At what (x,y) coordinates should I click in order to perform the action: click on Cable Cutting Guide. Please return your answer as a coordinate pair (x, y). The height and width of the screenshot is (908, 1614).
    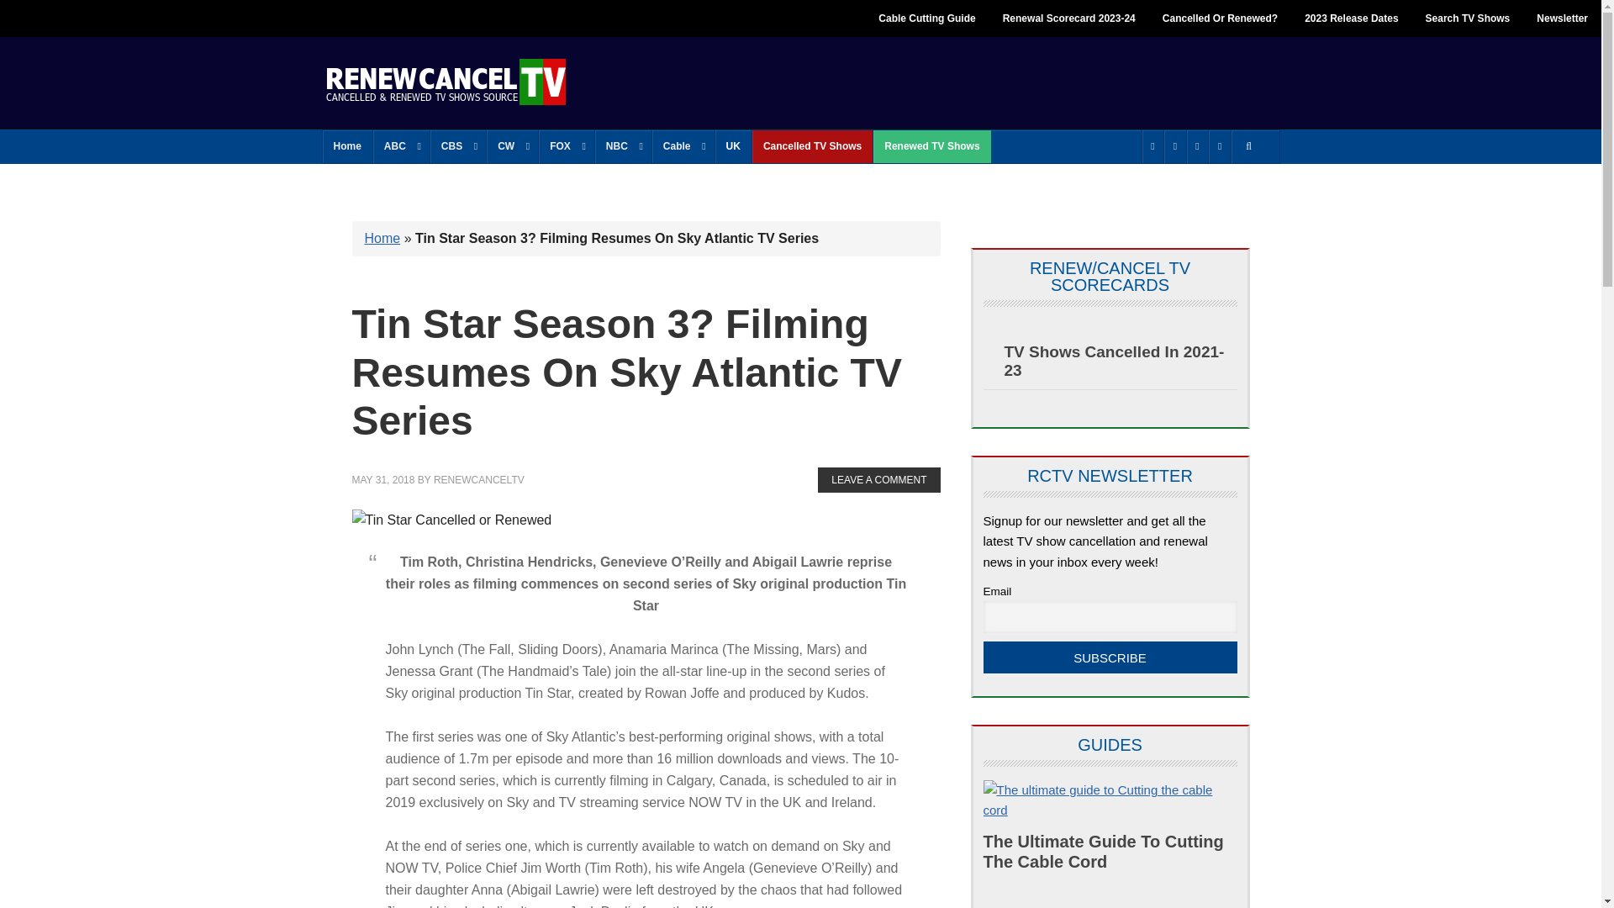
    Looking at the image, I should click on (926, 18).